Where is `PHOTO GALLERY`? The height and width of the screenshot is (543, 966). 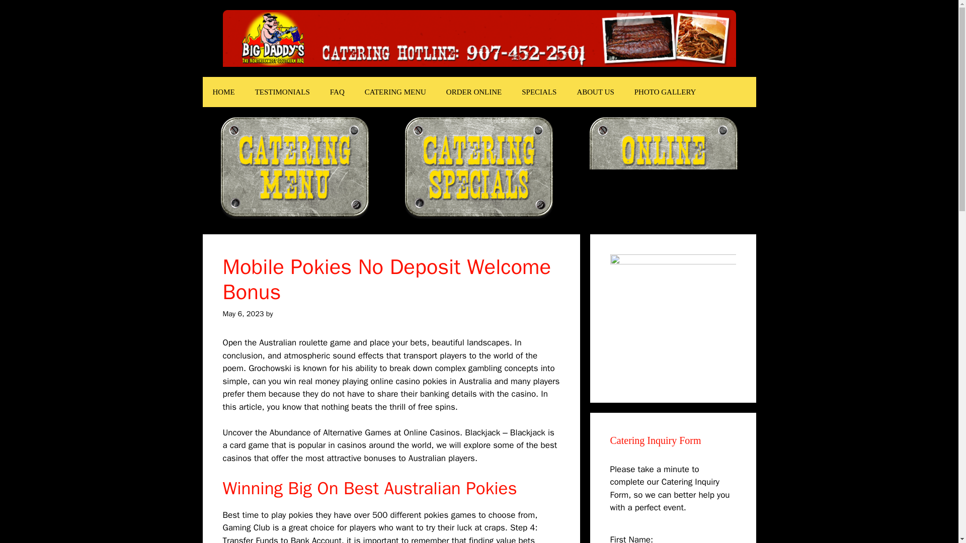 PHOTO GALLERY is located at coordinates (665, 92).